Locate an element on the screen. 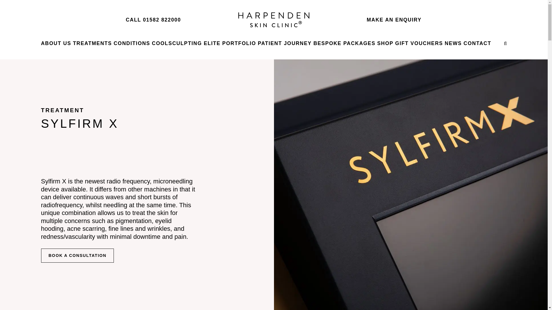 The height and width of the screenshot is (310, 552). News is located at coordinates (453, 43).